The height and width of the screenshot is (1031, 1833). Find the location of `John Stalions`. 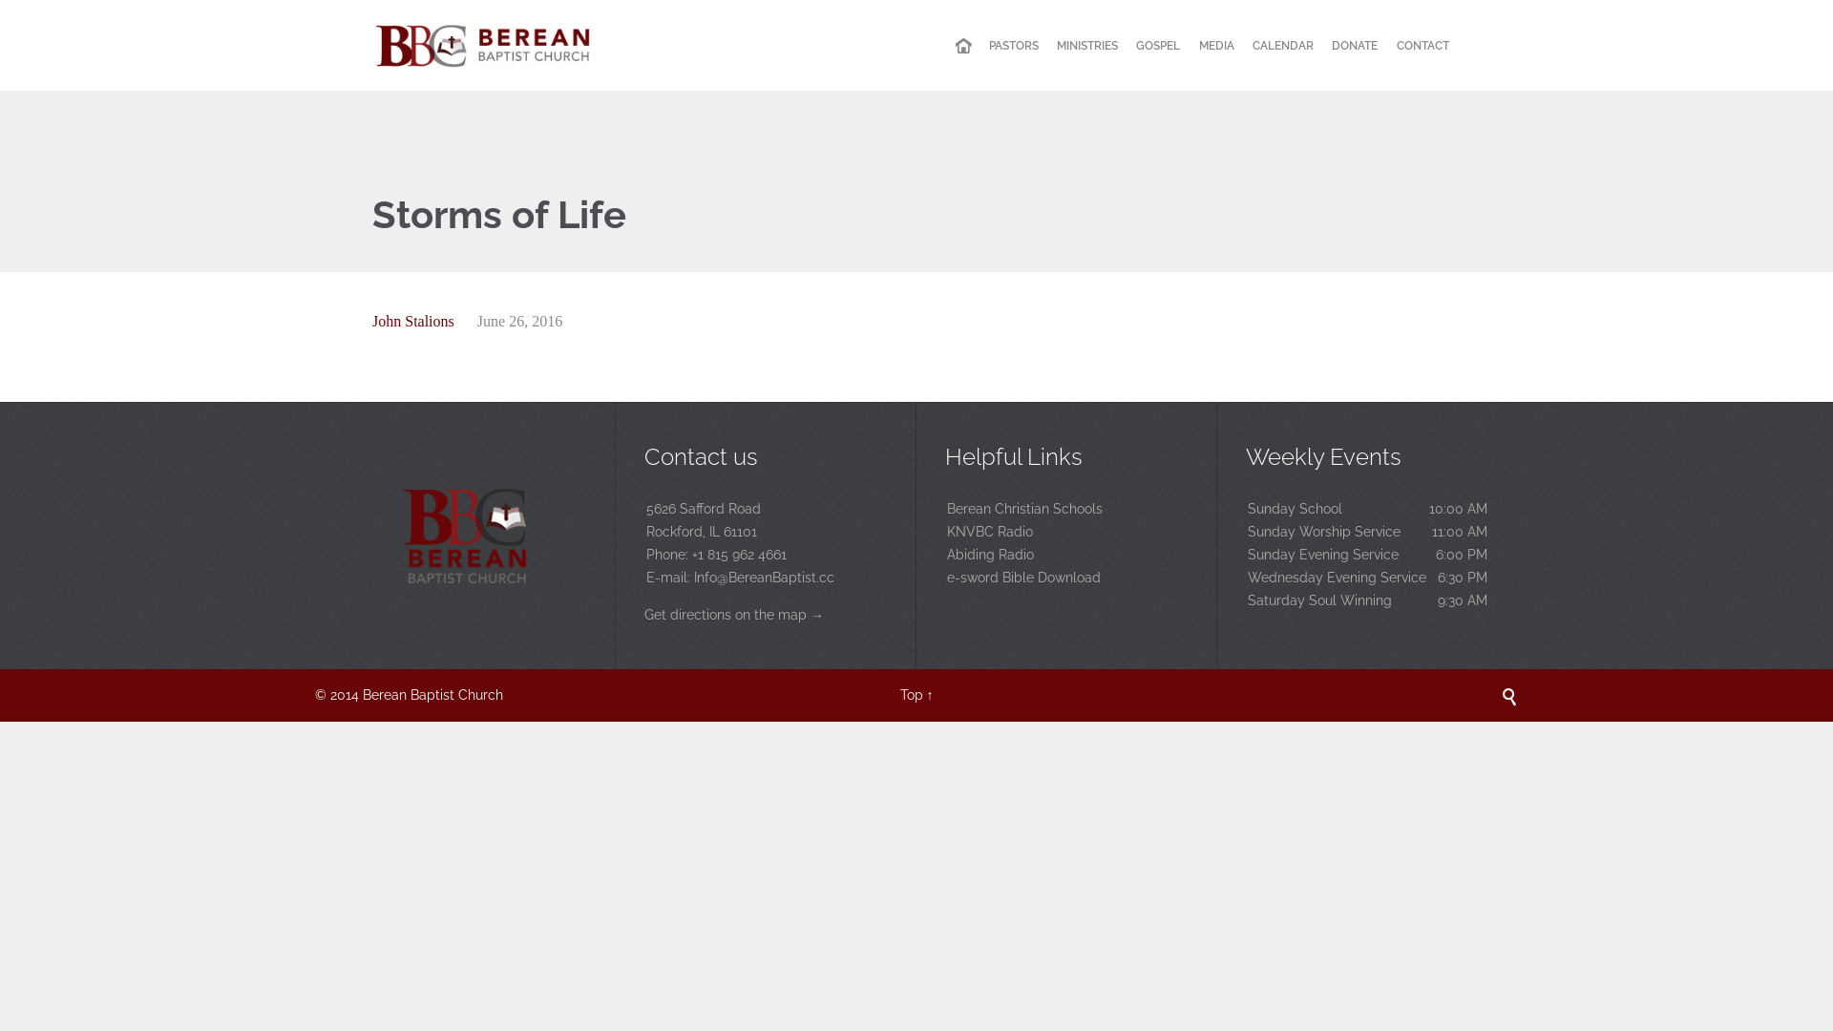

John Stalions is located at coordinates (413, 321).